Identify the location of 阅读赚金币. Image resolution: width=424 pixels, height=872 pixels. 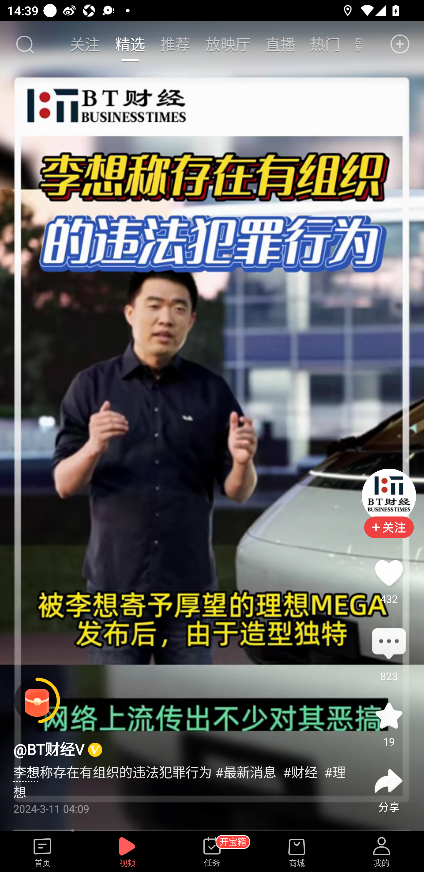
(37, 701).